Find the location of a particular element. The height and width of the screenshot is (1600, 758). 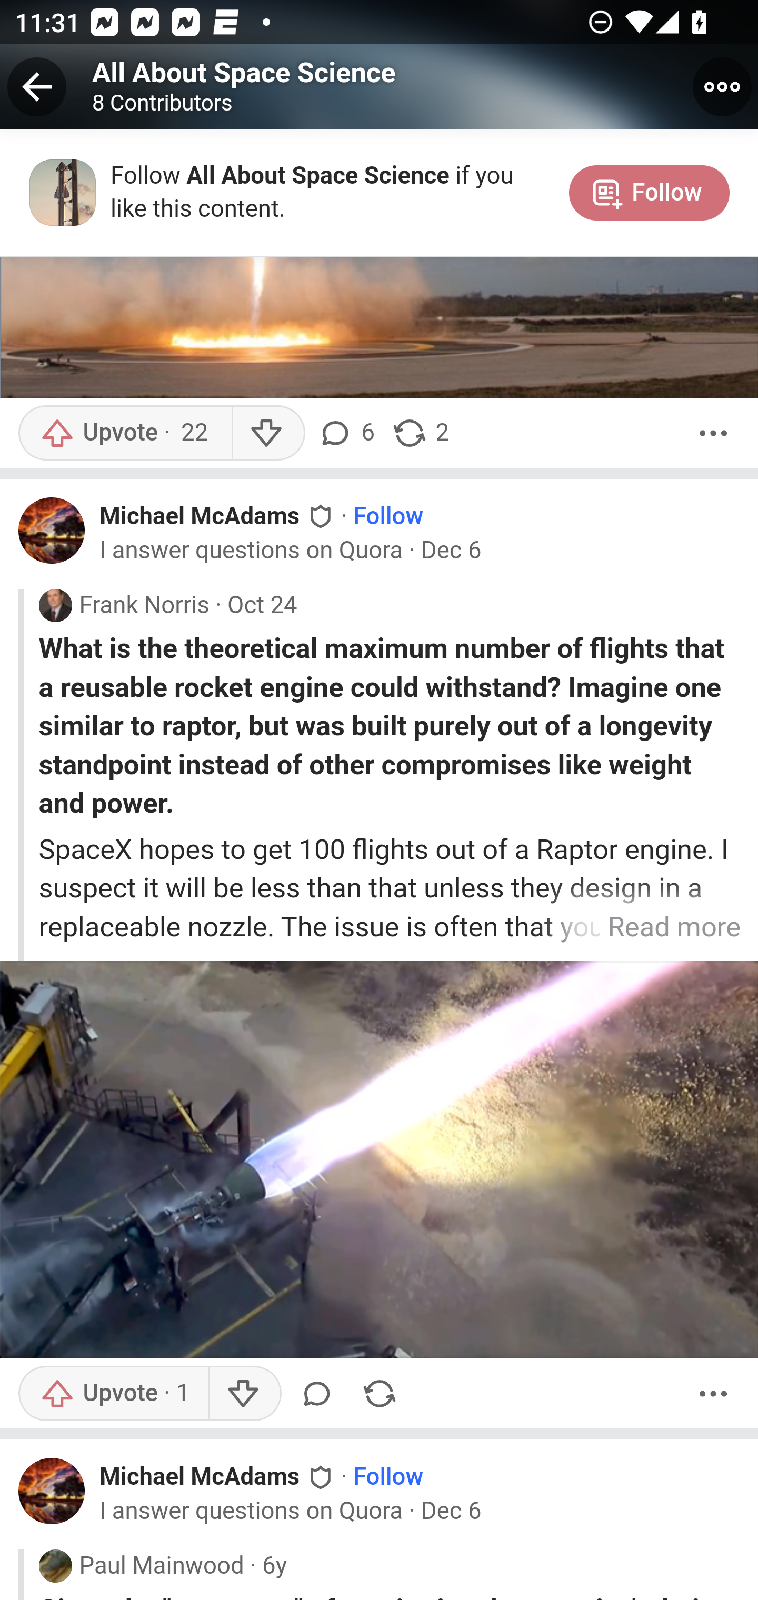

More is located at coordinates (713, 434).